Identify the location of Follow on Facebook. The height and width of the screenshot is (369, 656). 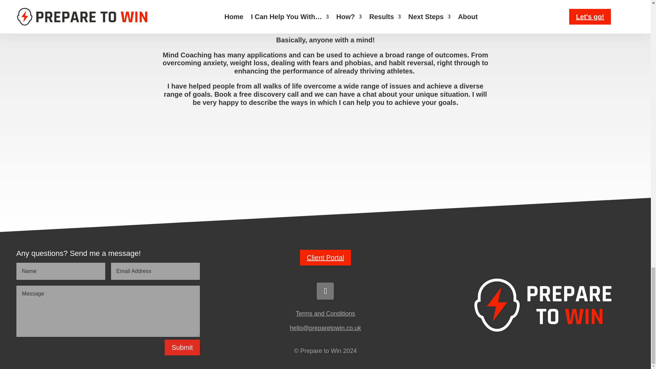
(325, 291).